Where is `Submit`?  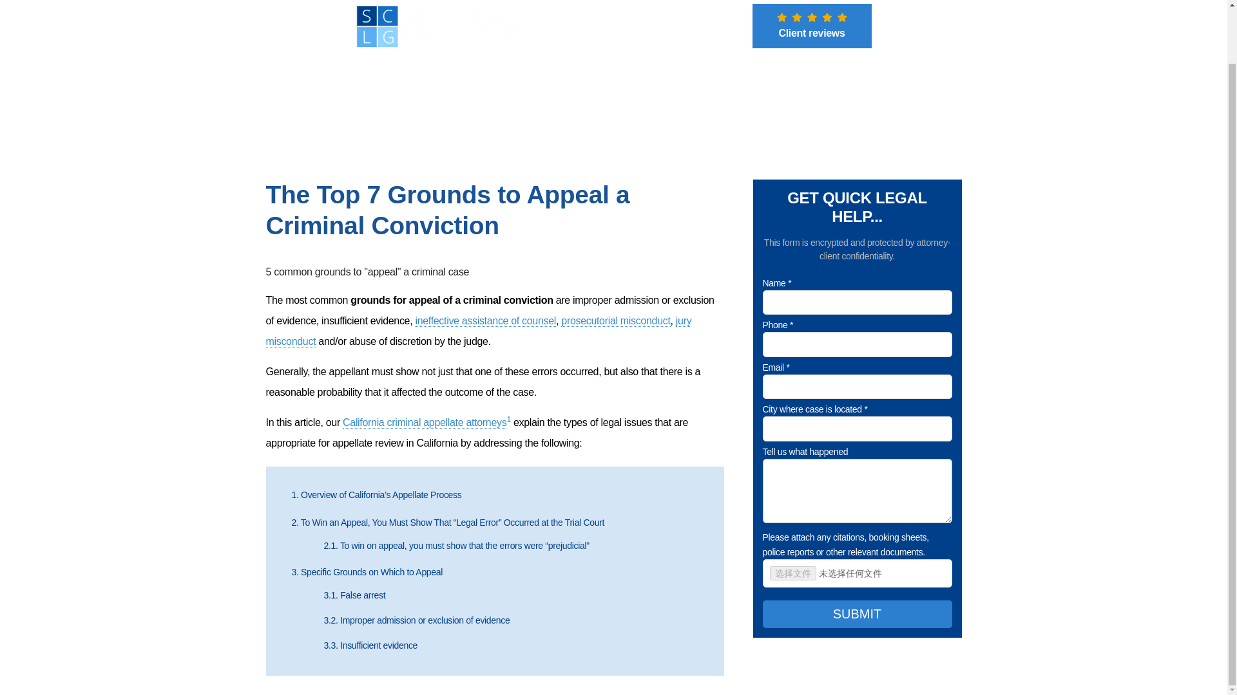 Submit is located at coordinates (609, 407).